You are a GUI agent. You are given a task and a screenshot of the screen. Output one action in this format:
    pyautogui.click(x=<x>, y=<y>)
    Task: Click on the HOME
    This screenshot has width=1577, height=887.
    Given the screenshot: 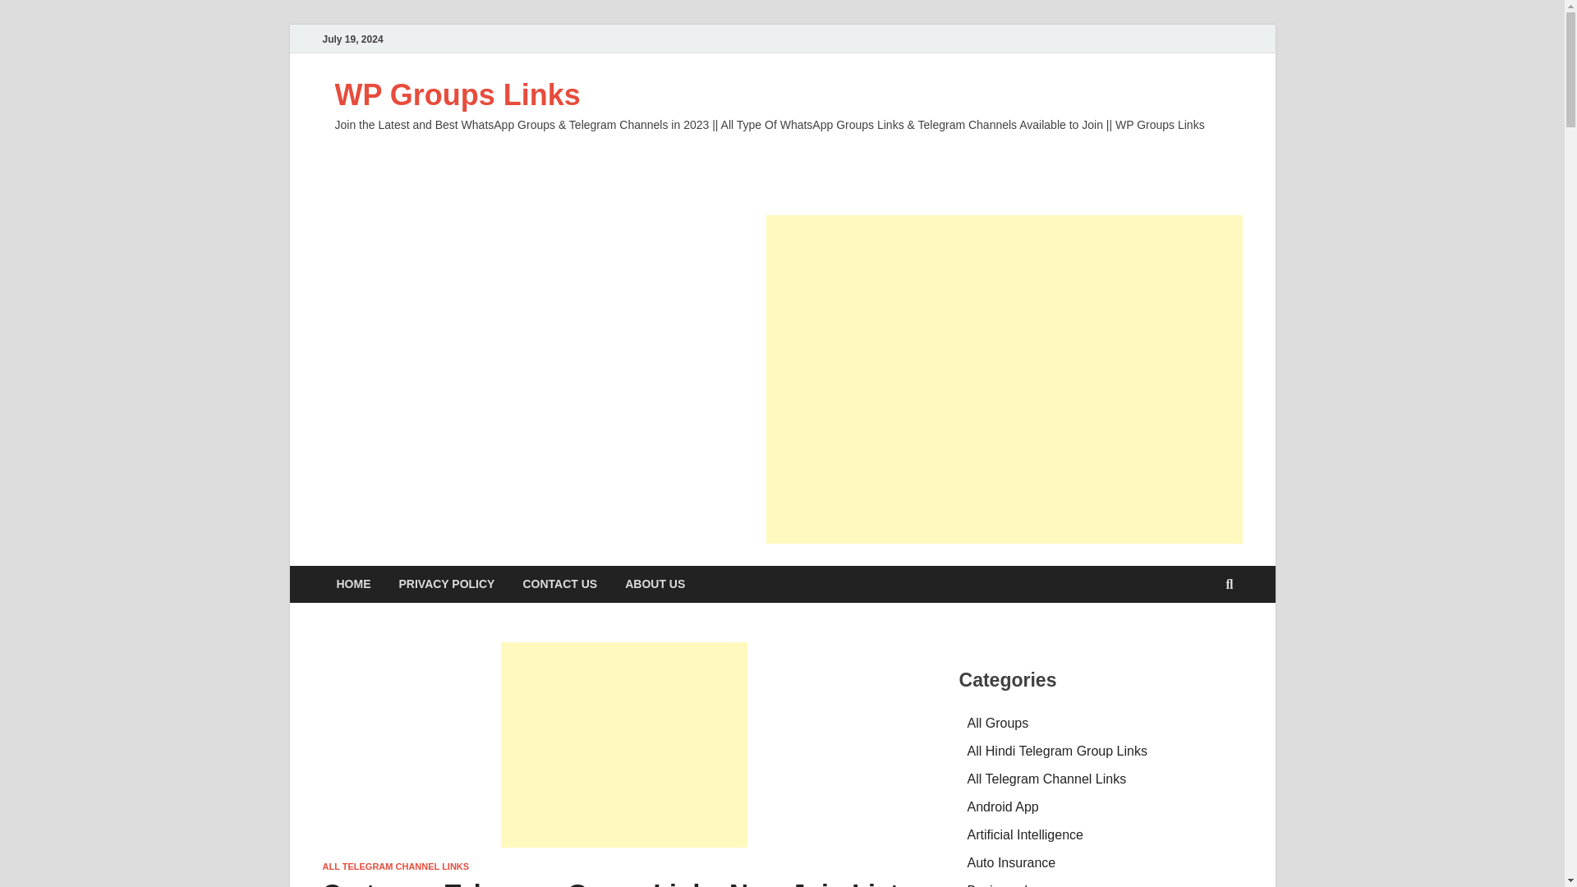 What is the action you would take?
    pyautogui.click(x=353, y=585)
    